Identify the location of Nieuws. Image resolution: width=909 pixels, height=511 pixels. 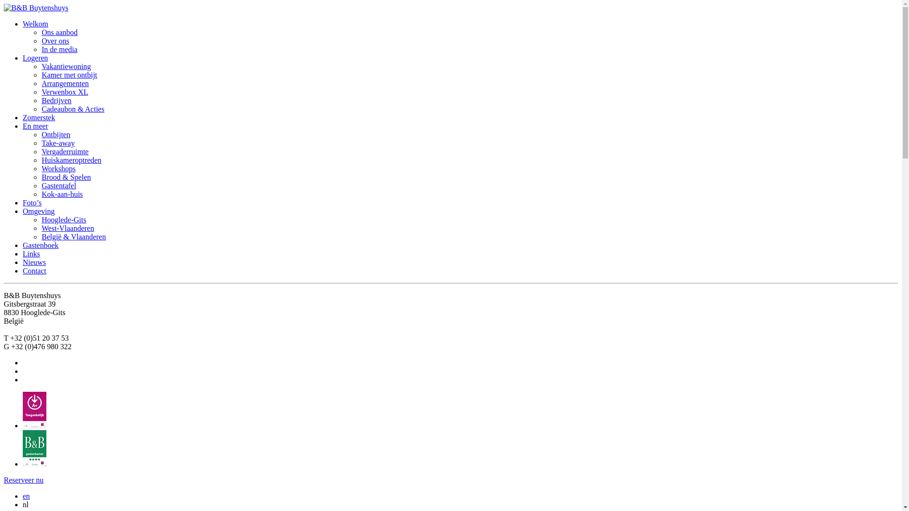
(34, 262).